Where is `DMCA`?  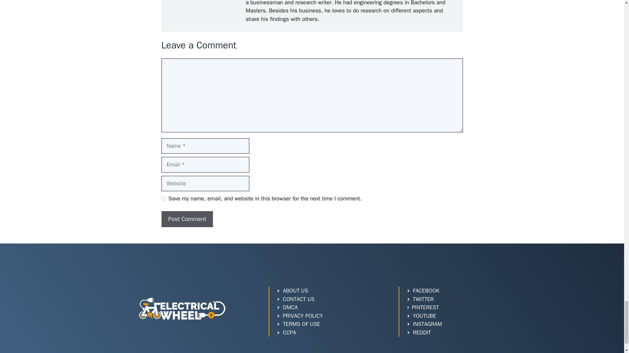 DMCA is located at coordinates (287, 307).